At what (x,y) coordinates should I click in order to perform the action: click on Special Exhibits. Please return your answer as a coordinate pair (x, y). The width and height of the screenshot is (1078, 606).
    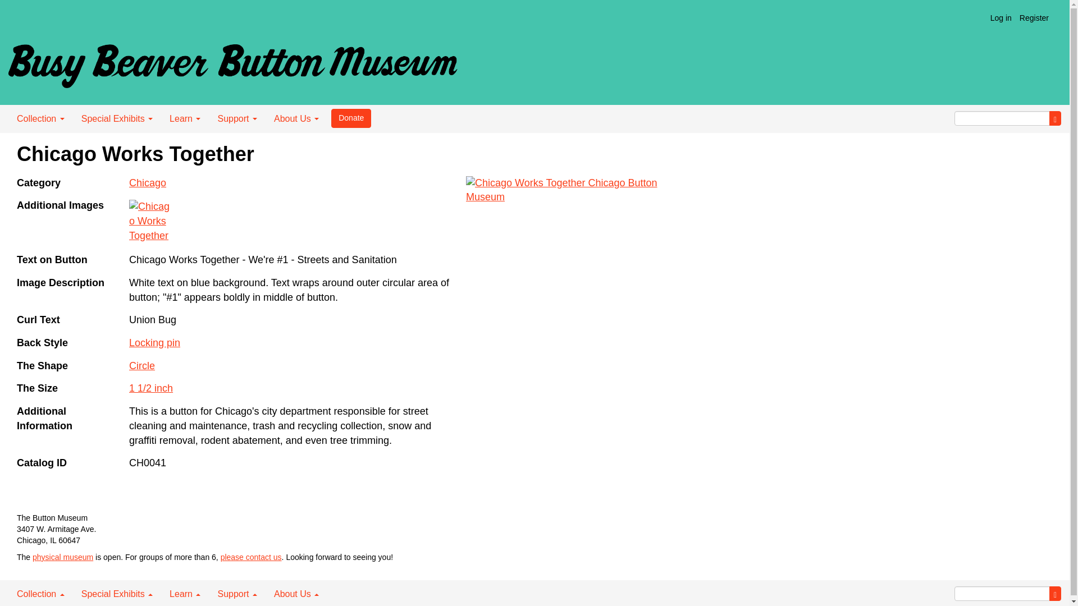
    Looking at the image, I should click on (117, 118).